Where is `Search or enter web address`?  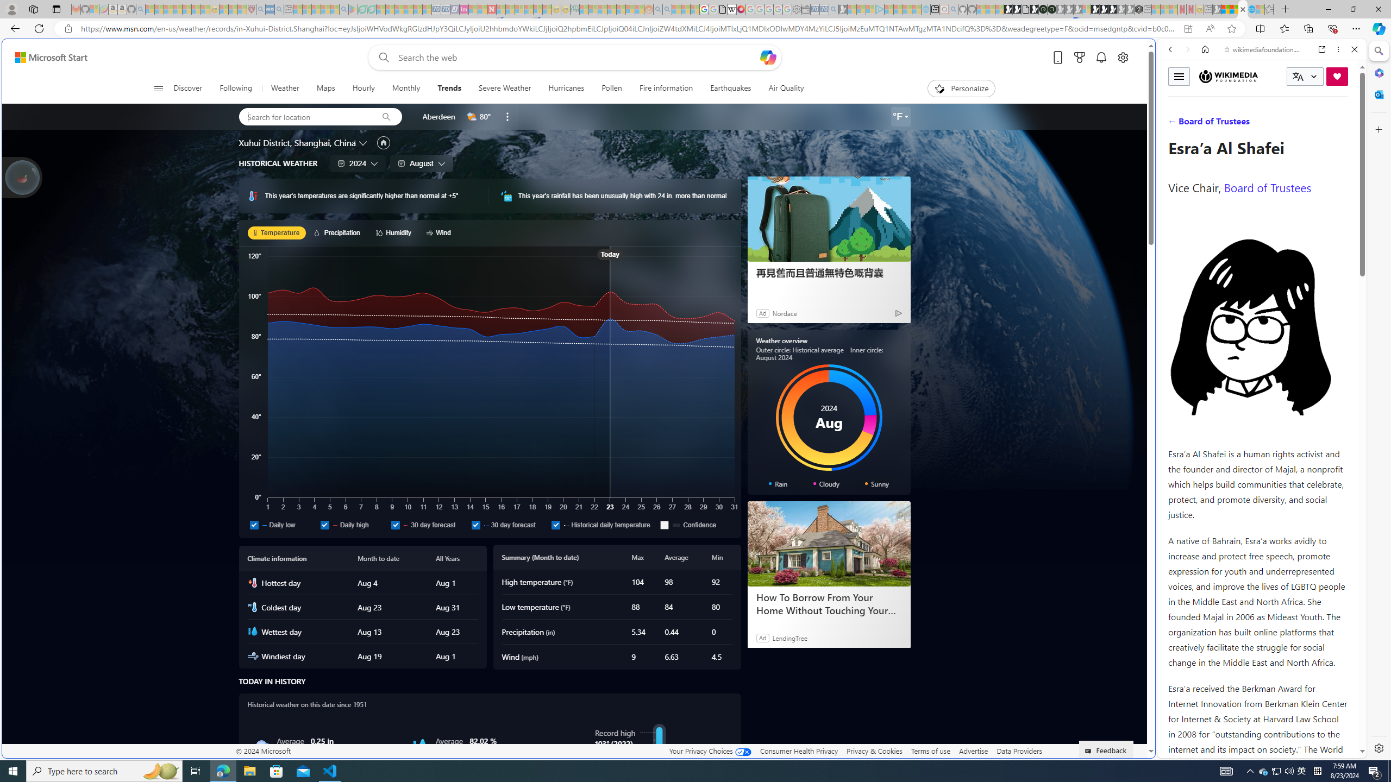 Search or enter web address is located at coordinates (881, 104).